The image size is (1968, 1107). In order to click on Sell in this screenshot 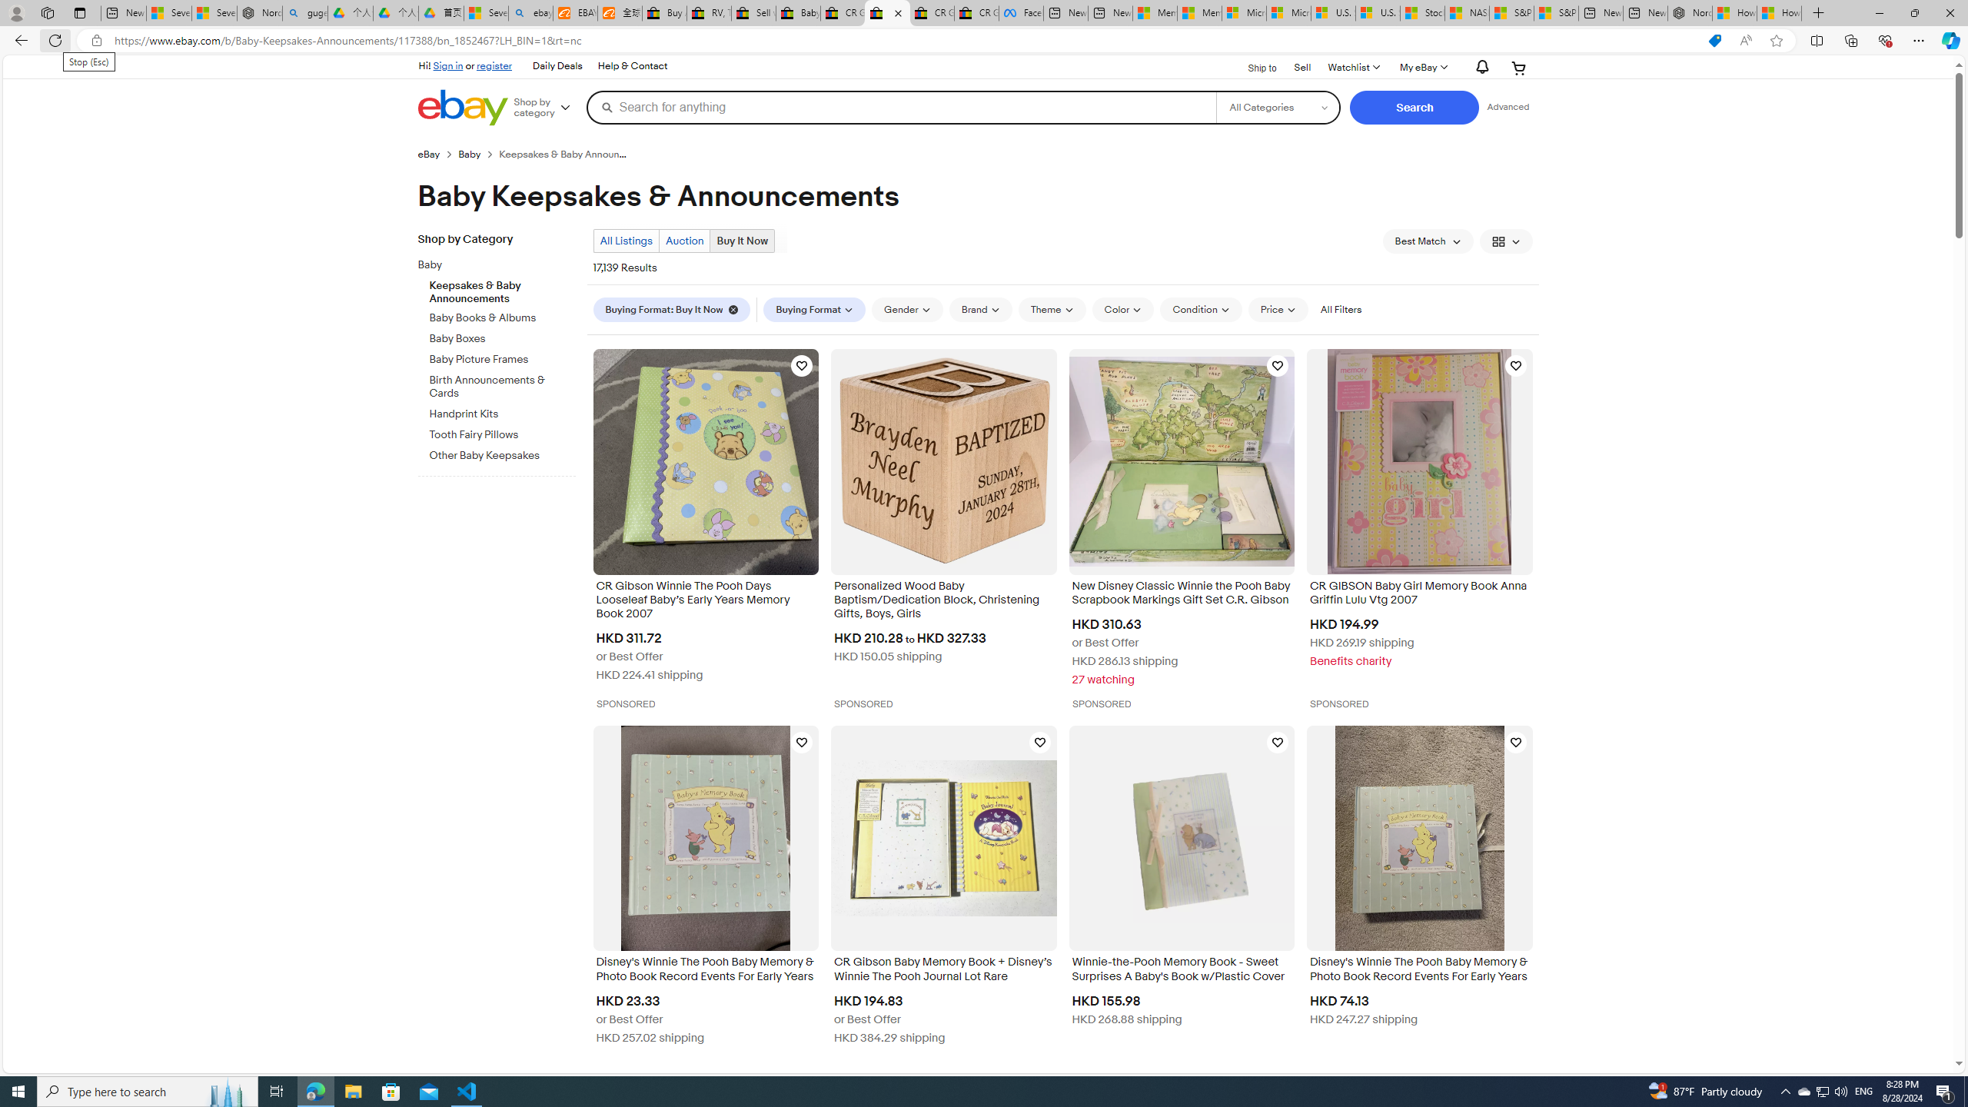, I will do `click(1302, 66)`.